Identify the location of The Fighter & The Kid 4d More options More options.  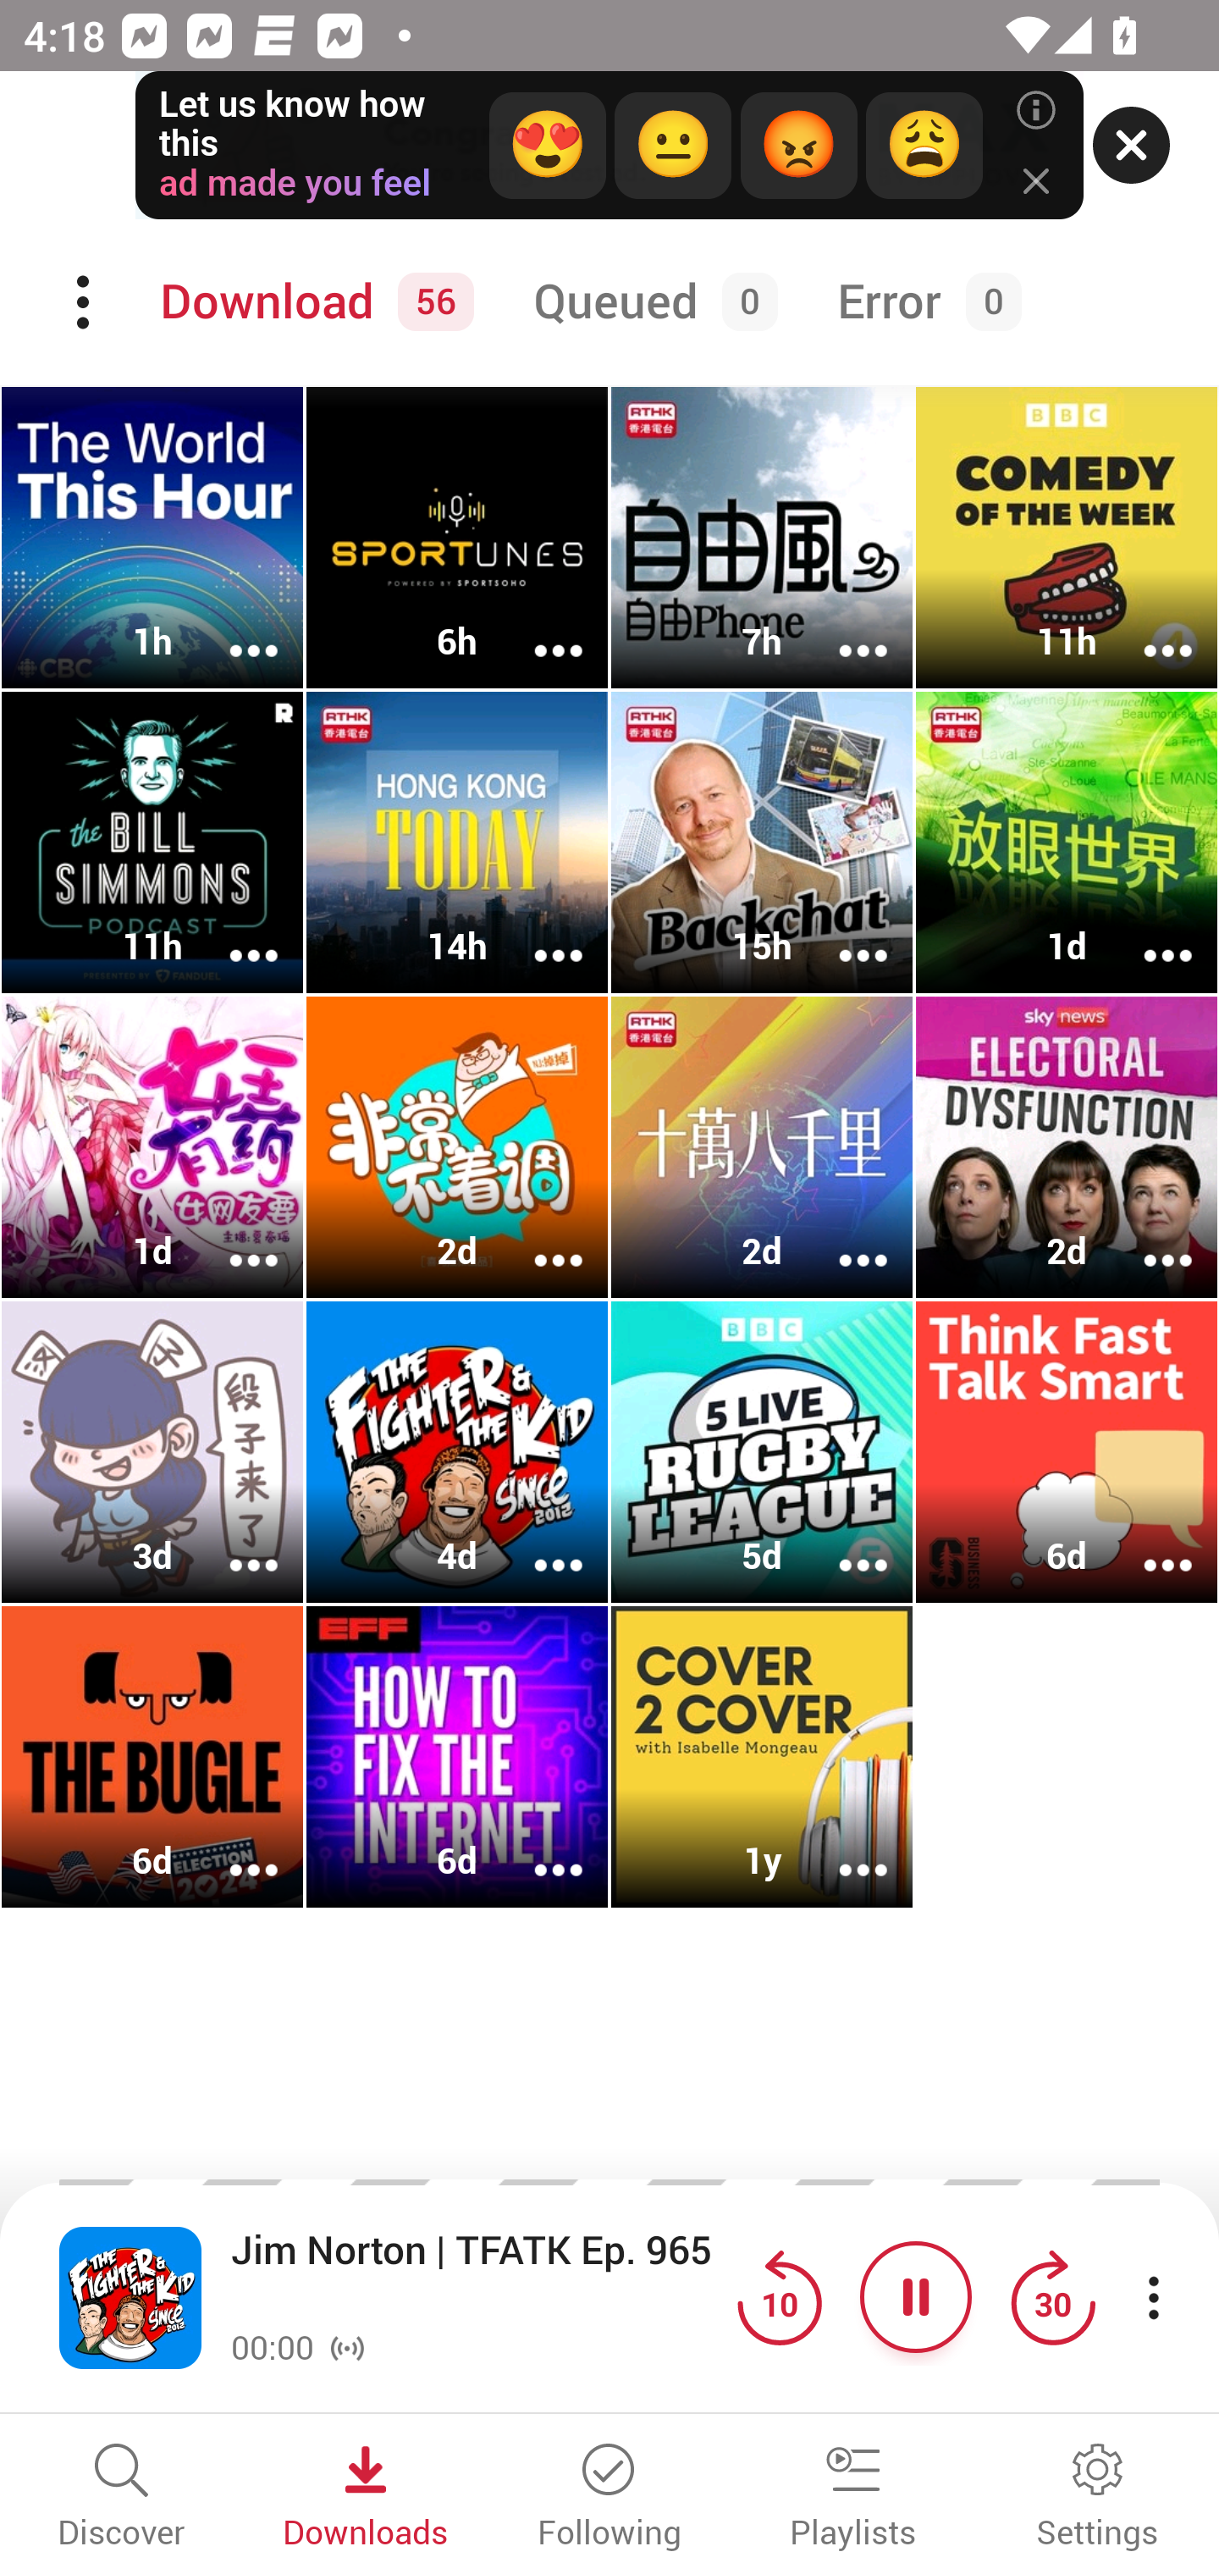
(457, 1451).